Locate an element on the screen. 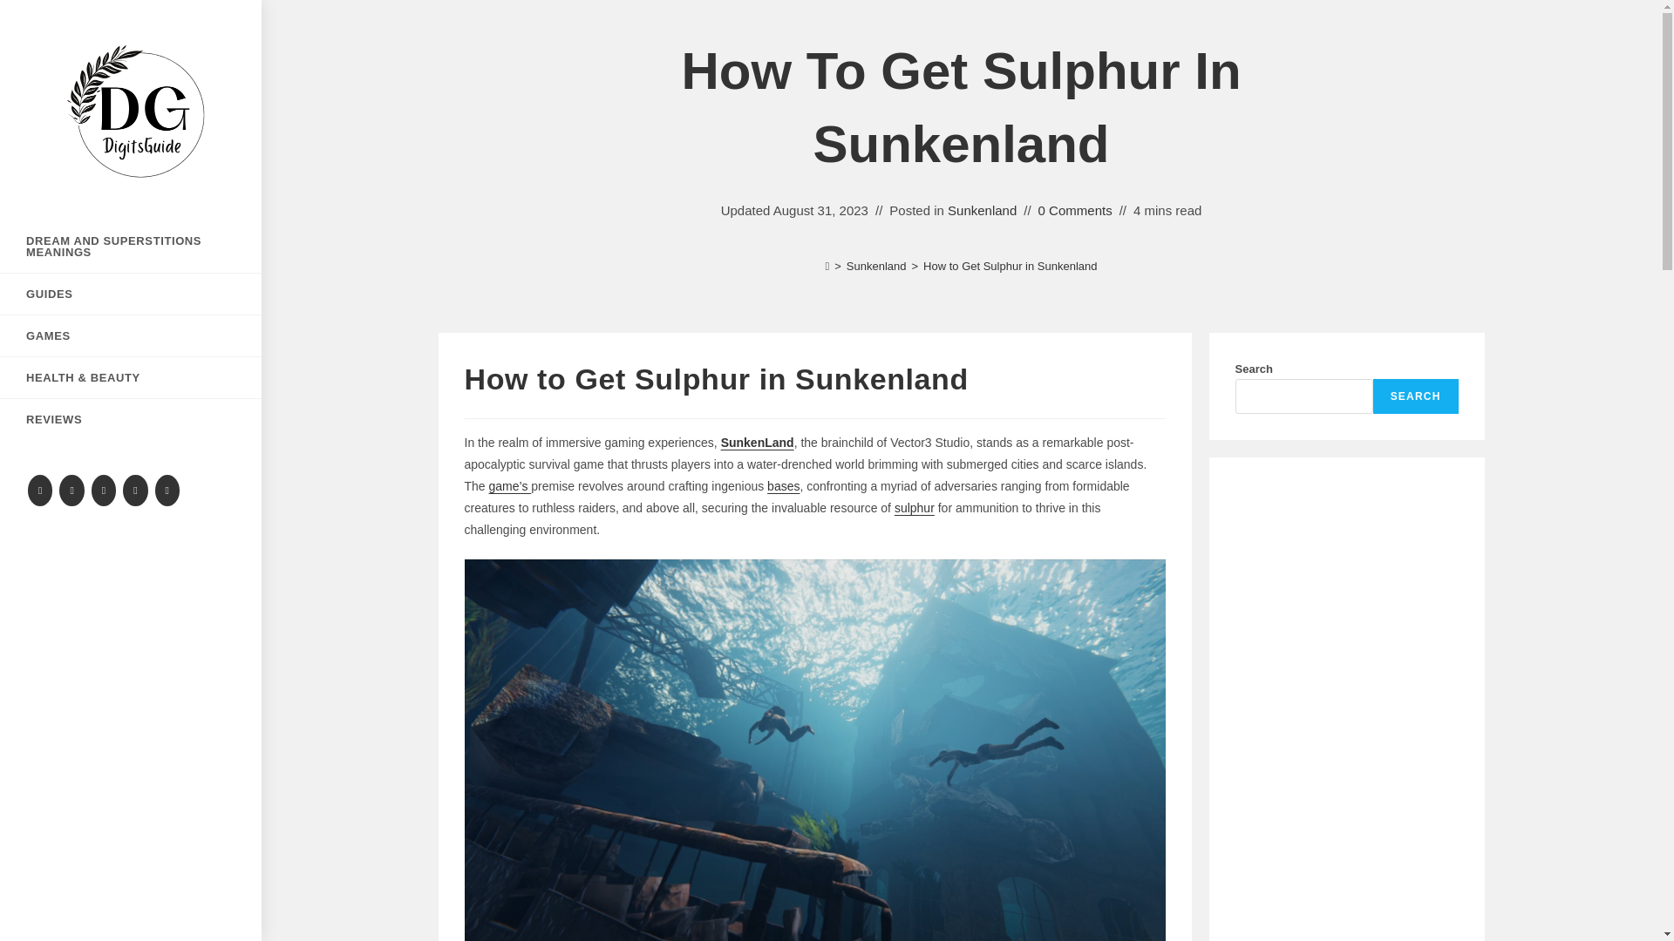 The height and width of the screenshot is (941, 1674). REVIEWS is located at coordinates (131, 419).